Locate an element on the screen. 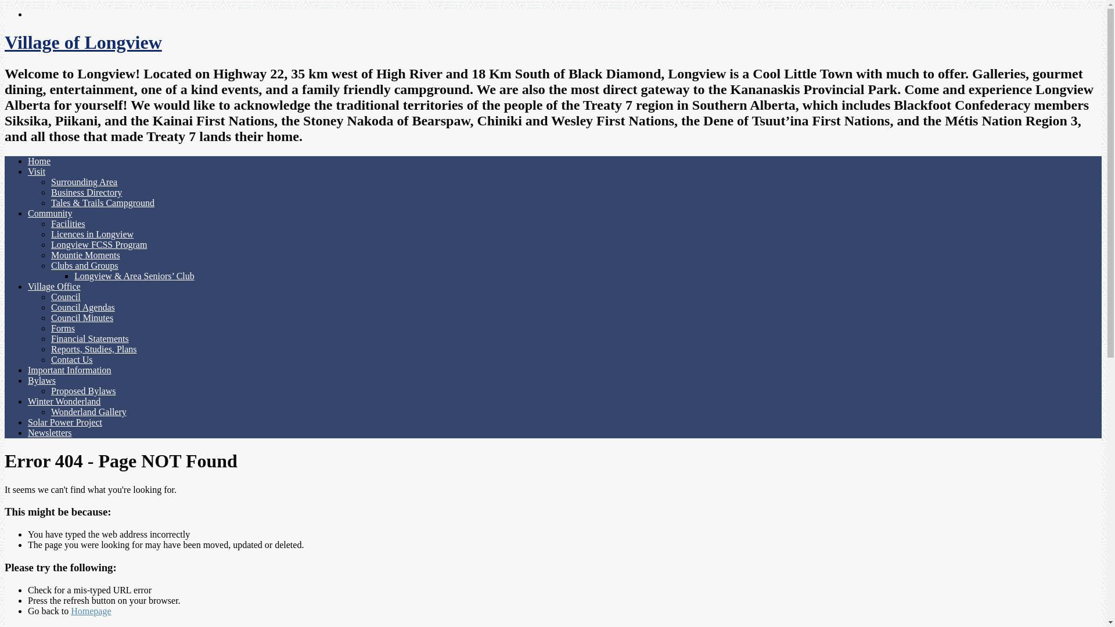  Village Office is located at coordinates (55, 287).